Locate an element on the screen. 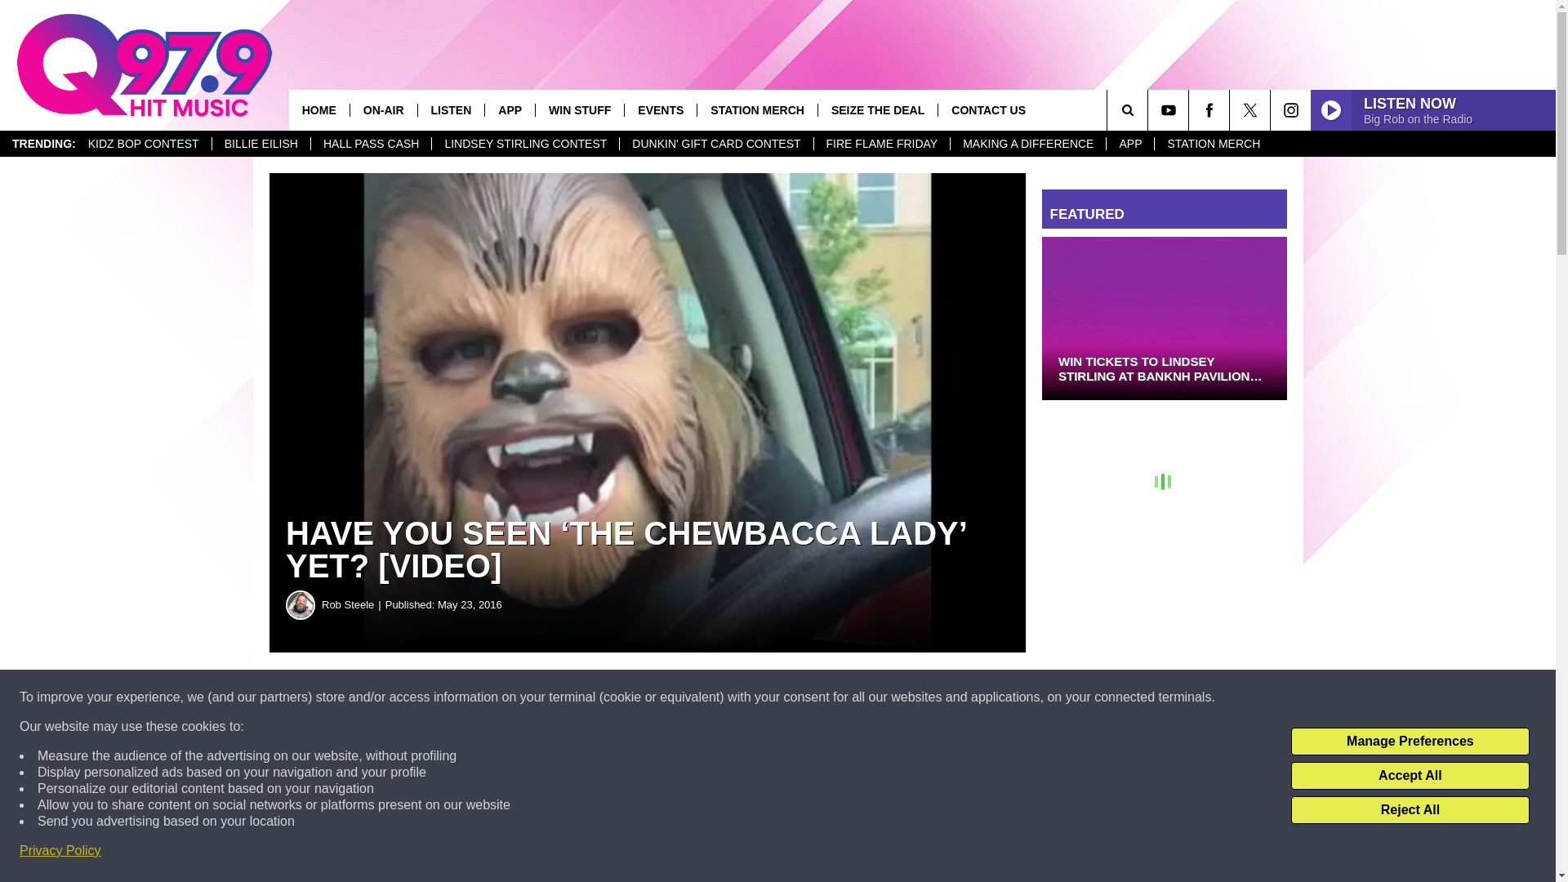 The height and width of the screenshot is (882, 1568). STATION MERCH is located at coordinates (1213, 144).